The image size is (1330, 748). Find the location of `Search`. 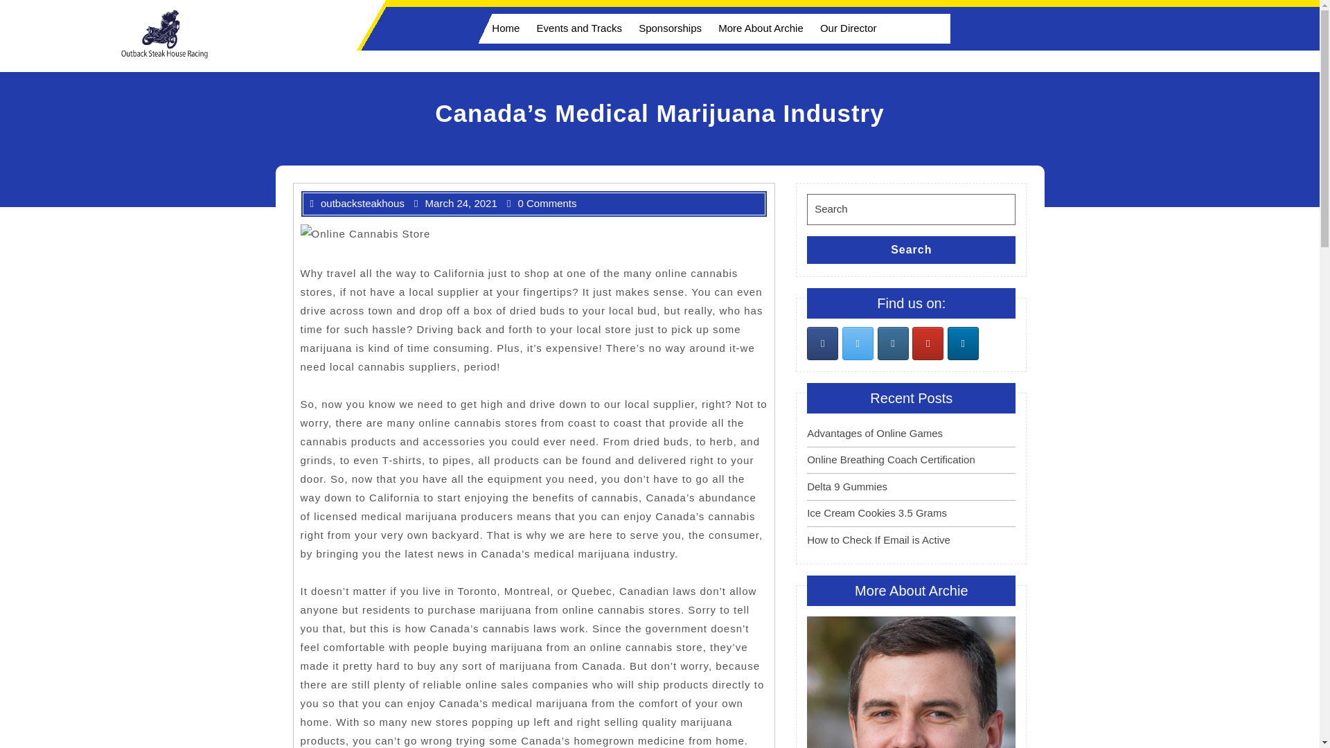

Search is located at coordinates (912, 250).